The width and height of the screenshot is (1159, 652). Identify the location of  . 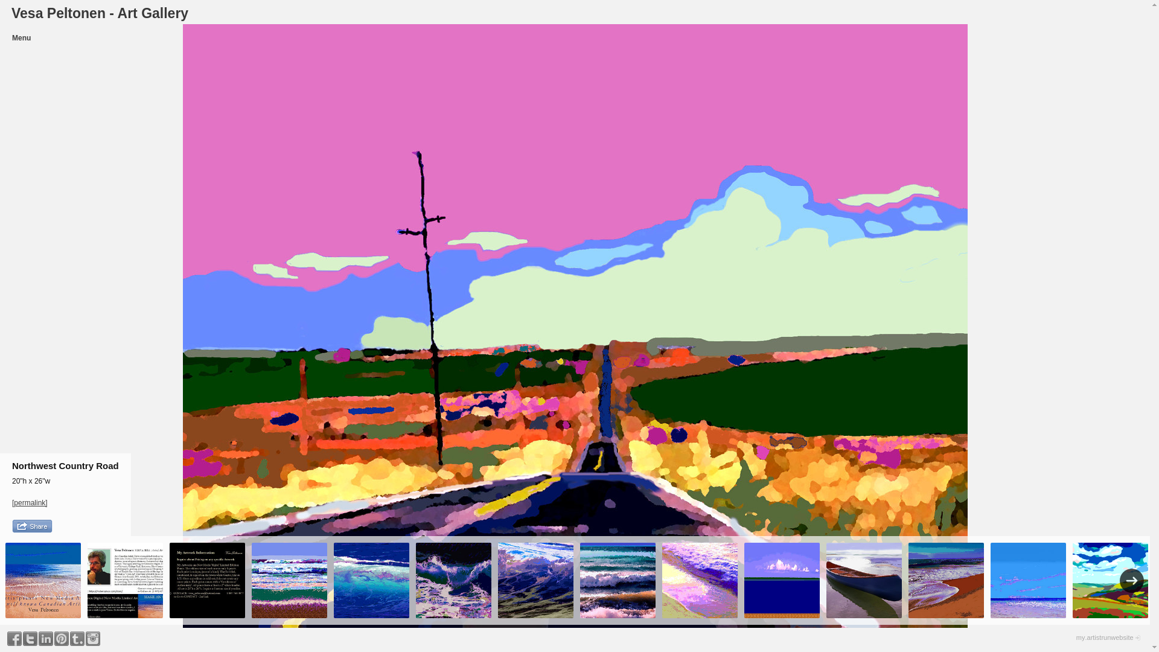
(93, 639).